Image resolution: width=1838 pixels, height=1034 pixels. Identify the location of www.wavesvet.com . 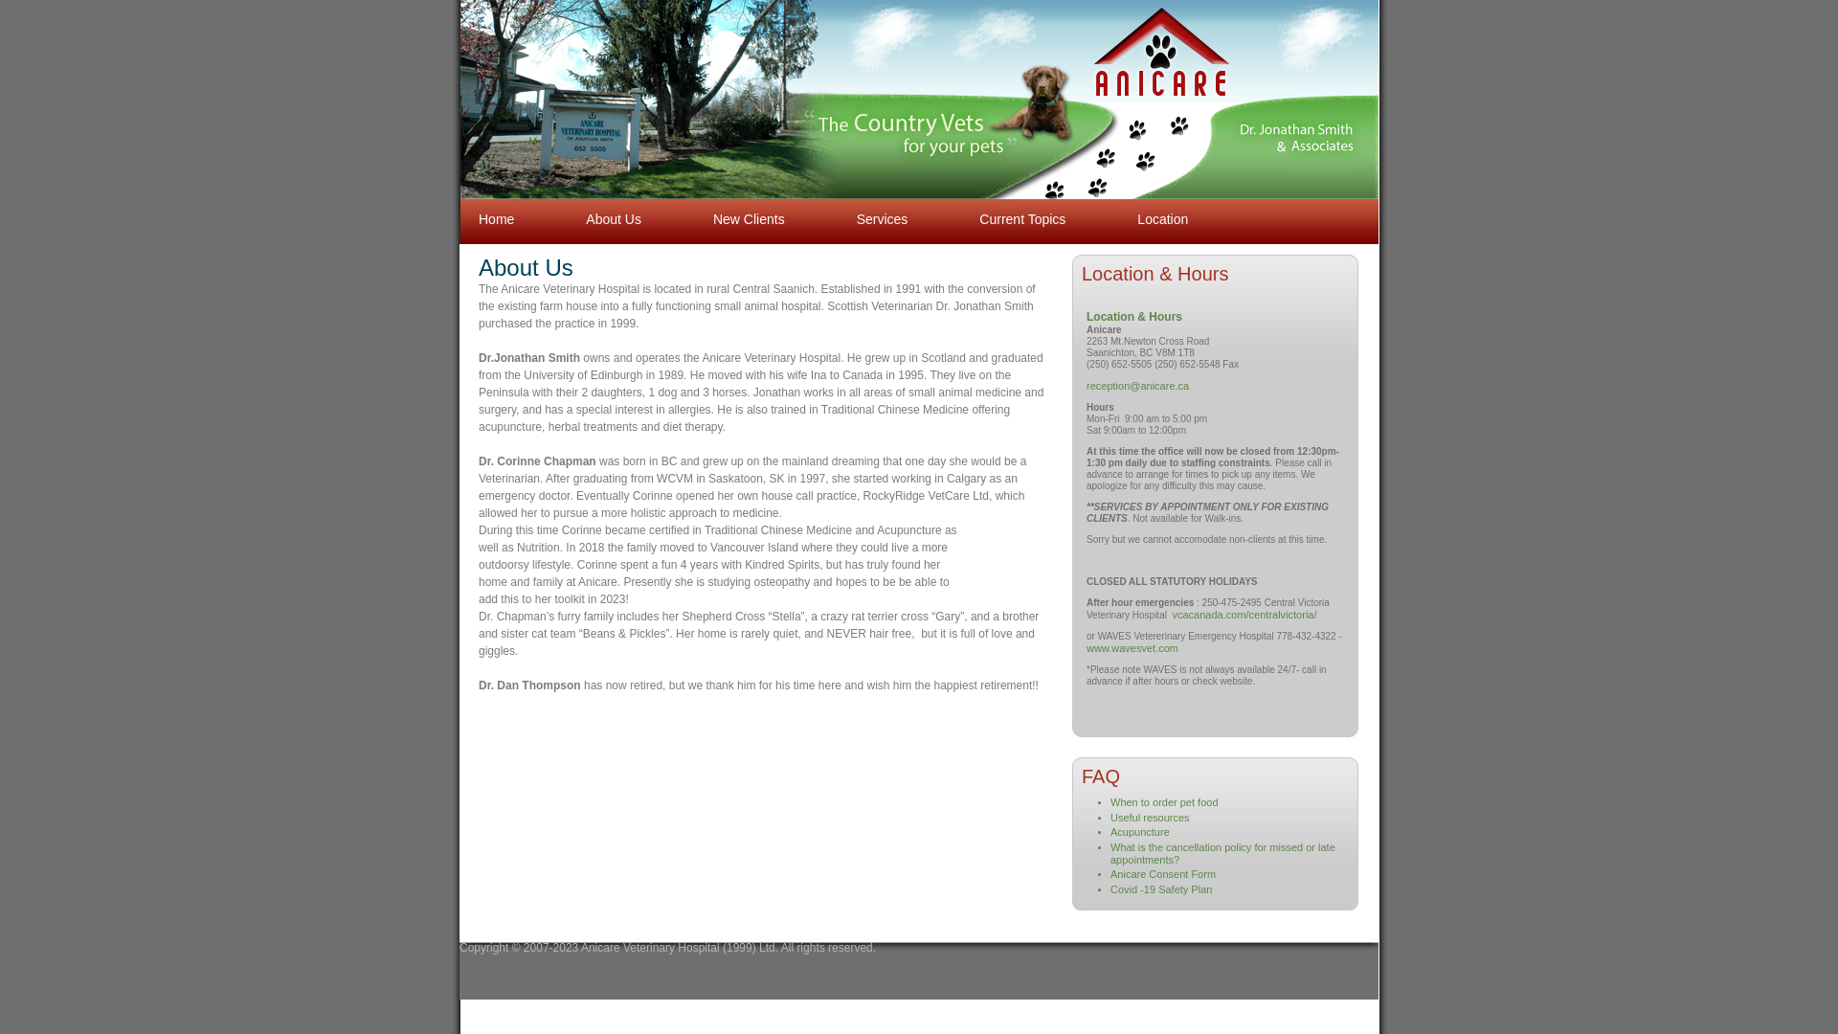
(1133, 648).